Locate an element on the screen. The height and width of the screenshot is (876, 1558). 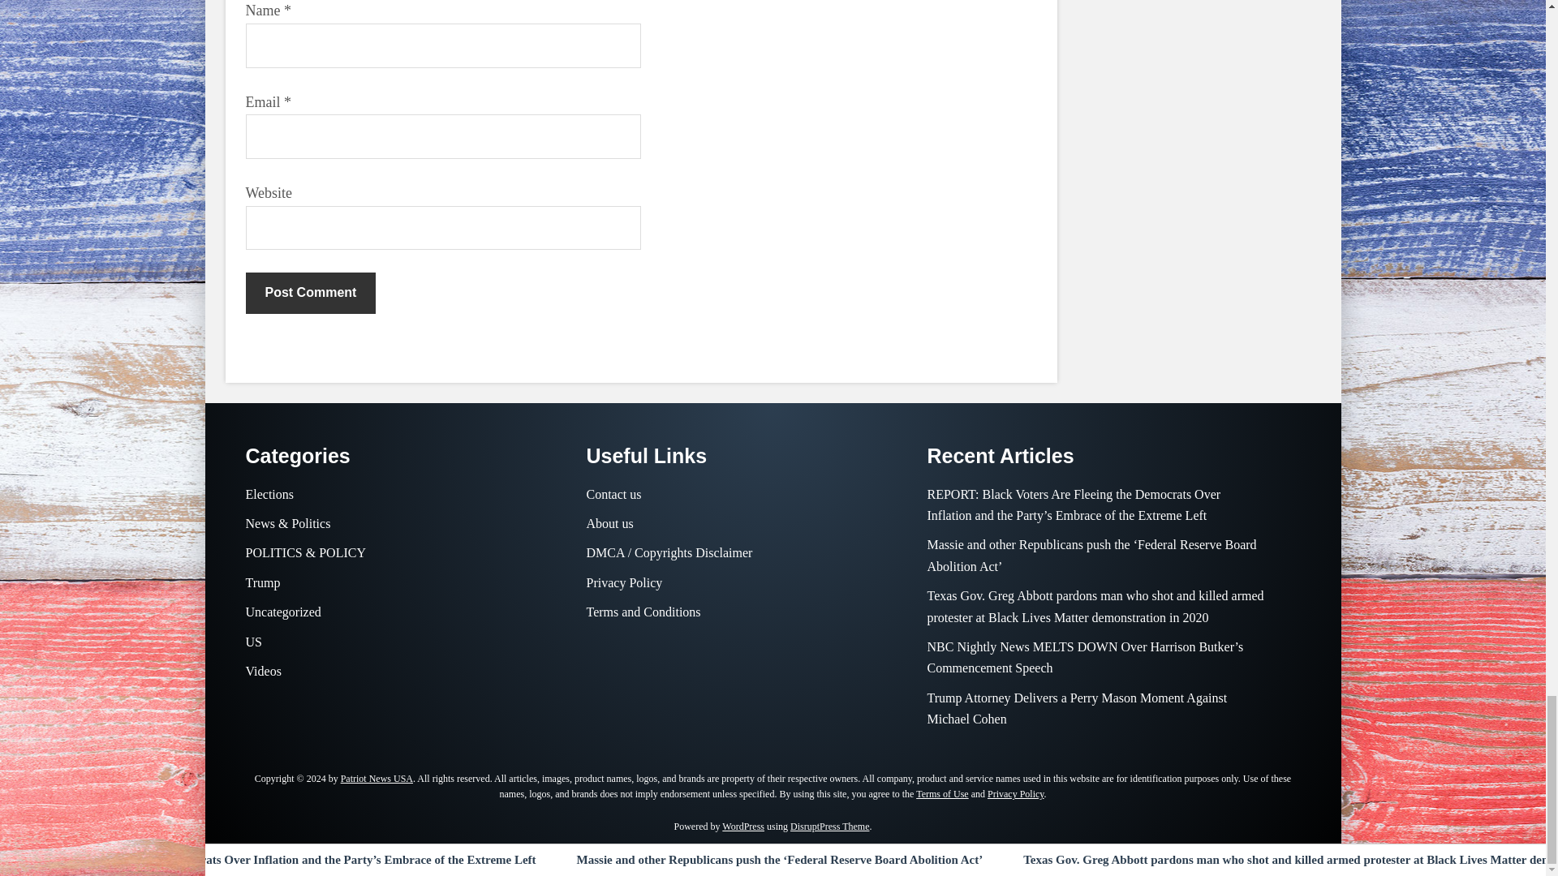
Post Comment is located at coordinates (310, 292).